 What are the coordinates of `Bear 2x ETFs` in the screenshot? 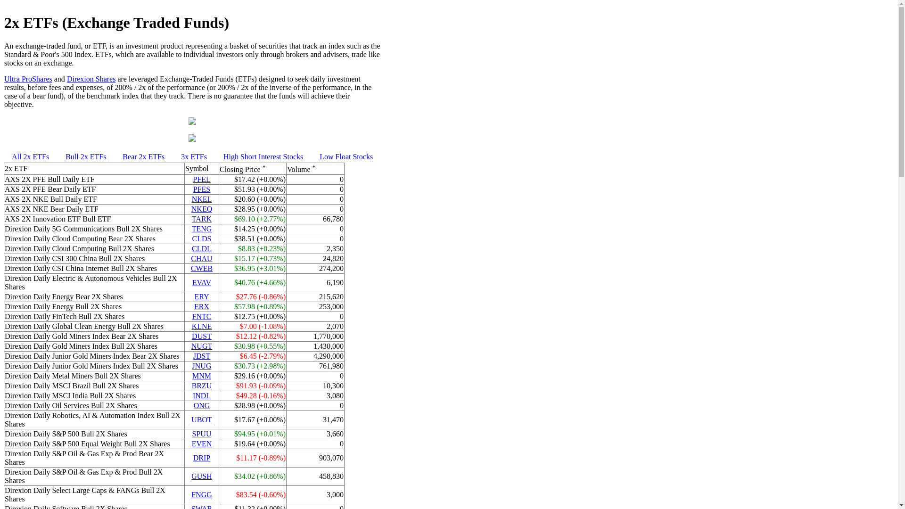 It's located at (143, 156).